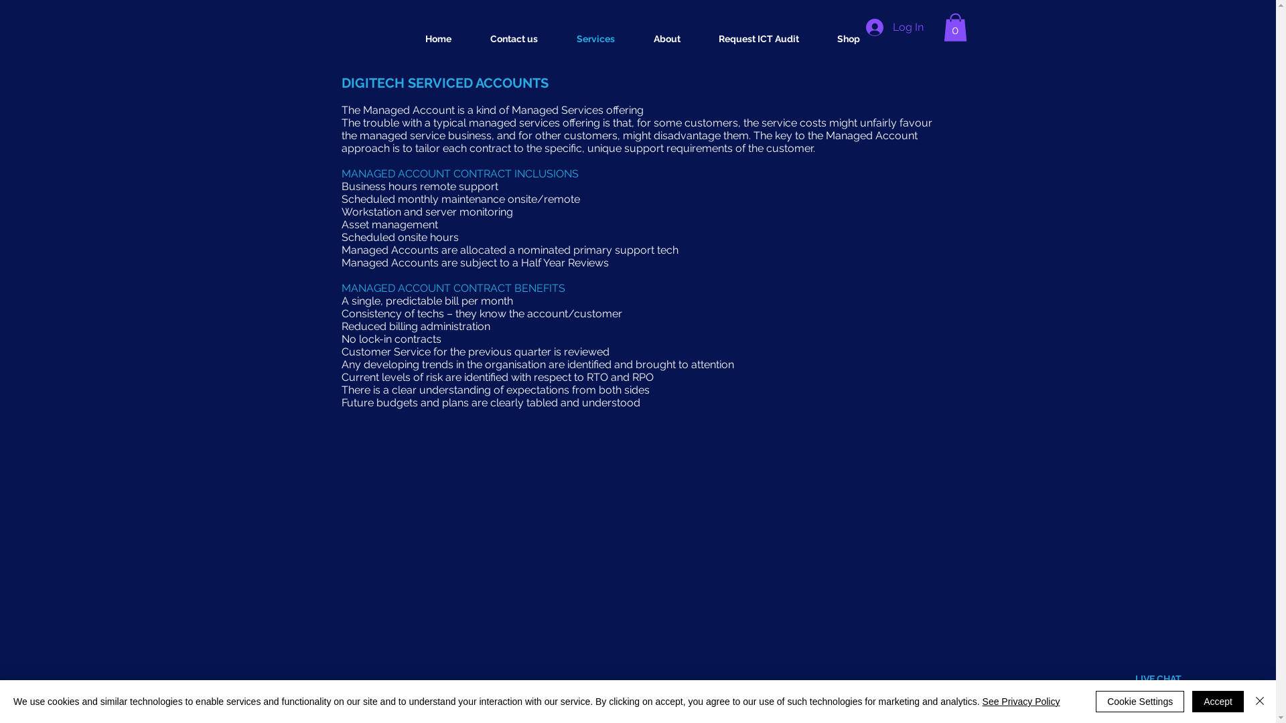 This screenshot has height=723, width=1286. What do you see at coordinates (1021, 702) in the screenshot?
I see `See Privacy Policy` at bounding box center [1021, 702].